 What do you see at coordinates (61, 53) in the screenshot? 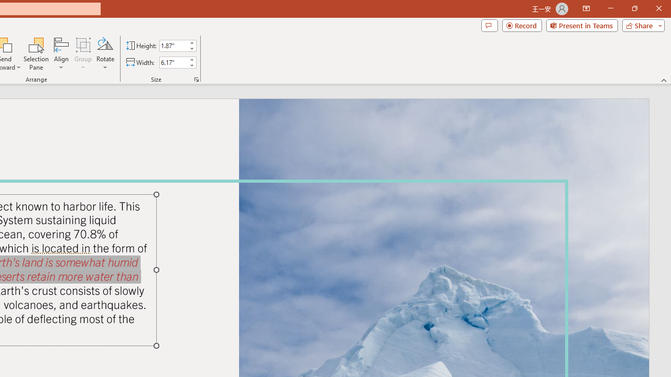
I see `Align` at bounding box center [61, 53].